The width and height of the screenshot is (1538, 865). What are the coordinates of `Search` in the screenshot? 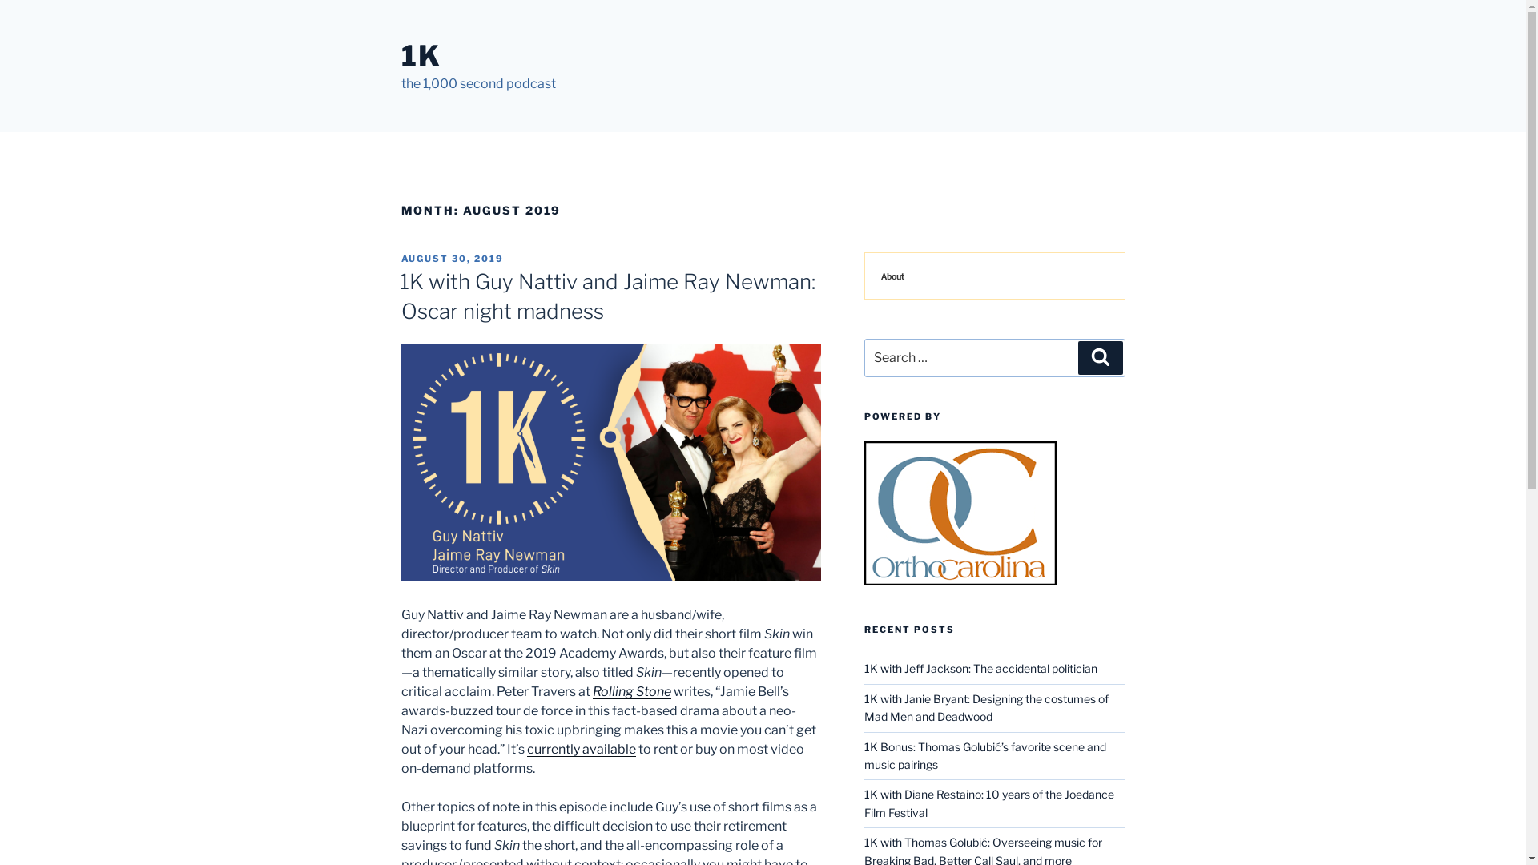 It's located at (1101, 358).